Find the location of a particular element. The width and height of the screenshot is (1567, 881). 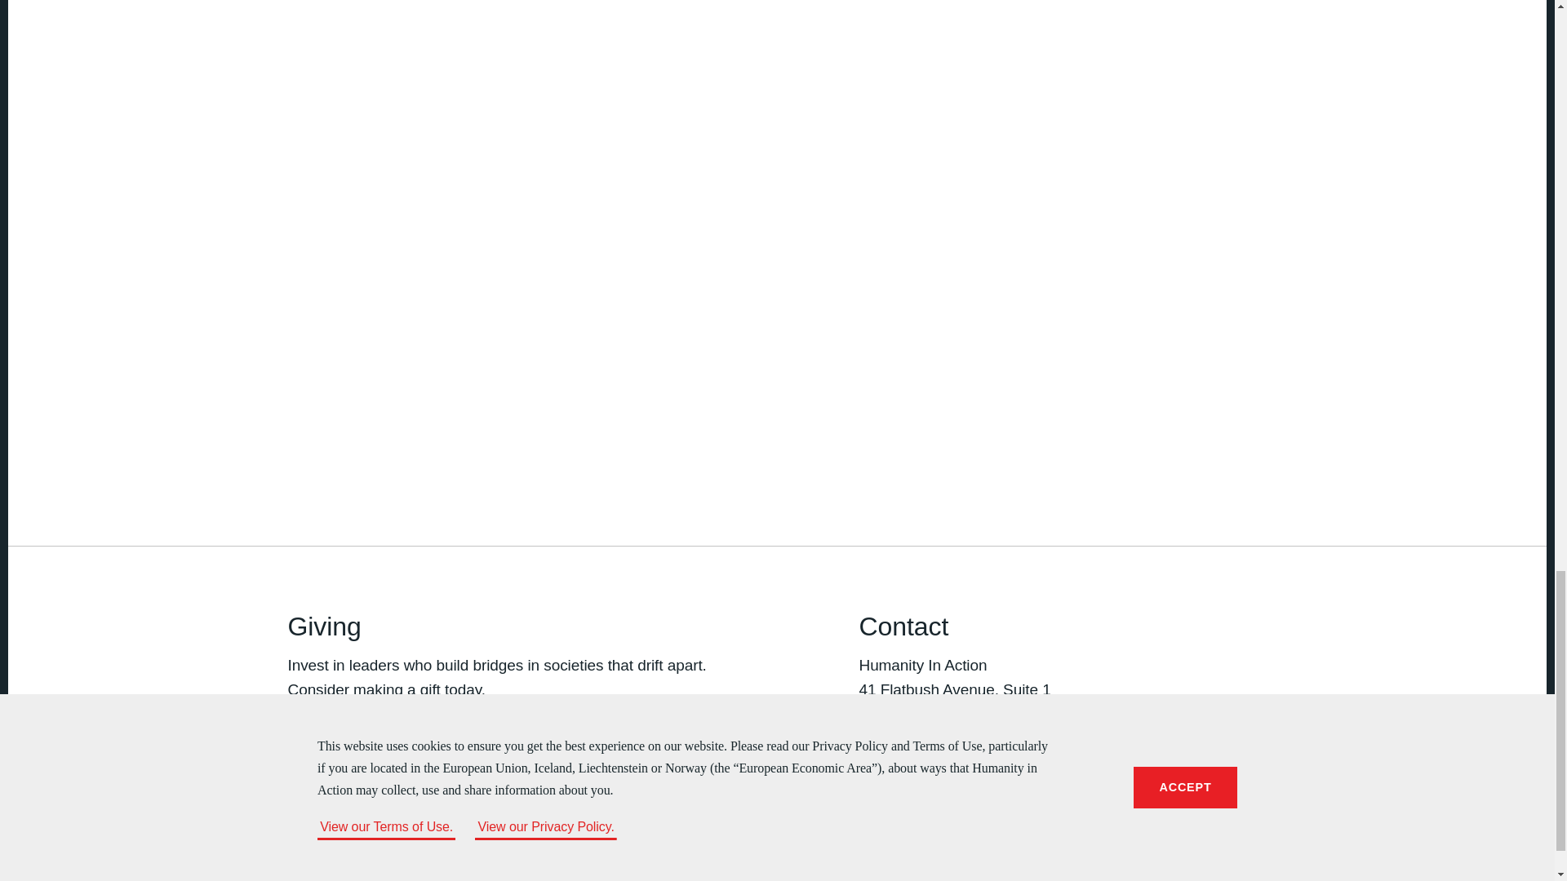

FACEBOOK is located at coordinates (868, 777).